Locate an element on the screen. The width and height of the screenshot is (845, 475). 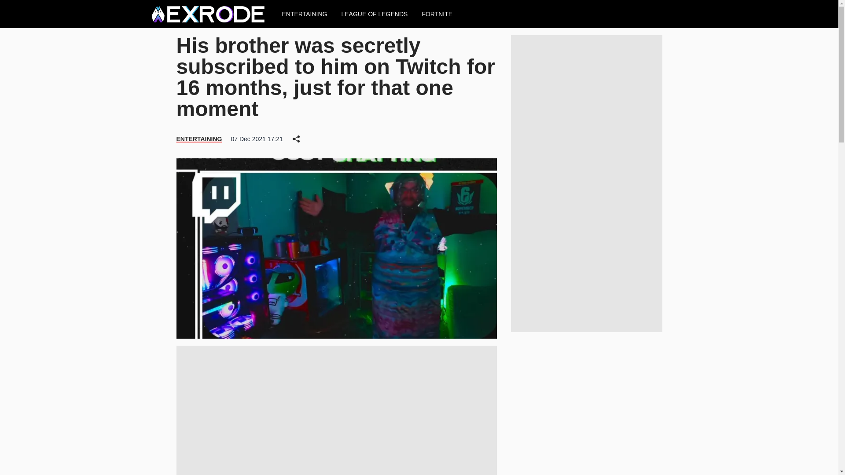
FORTNITE is located at coordinates (437, 14).